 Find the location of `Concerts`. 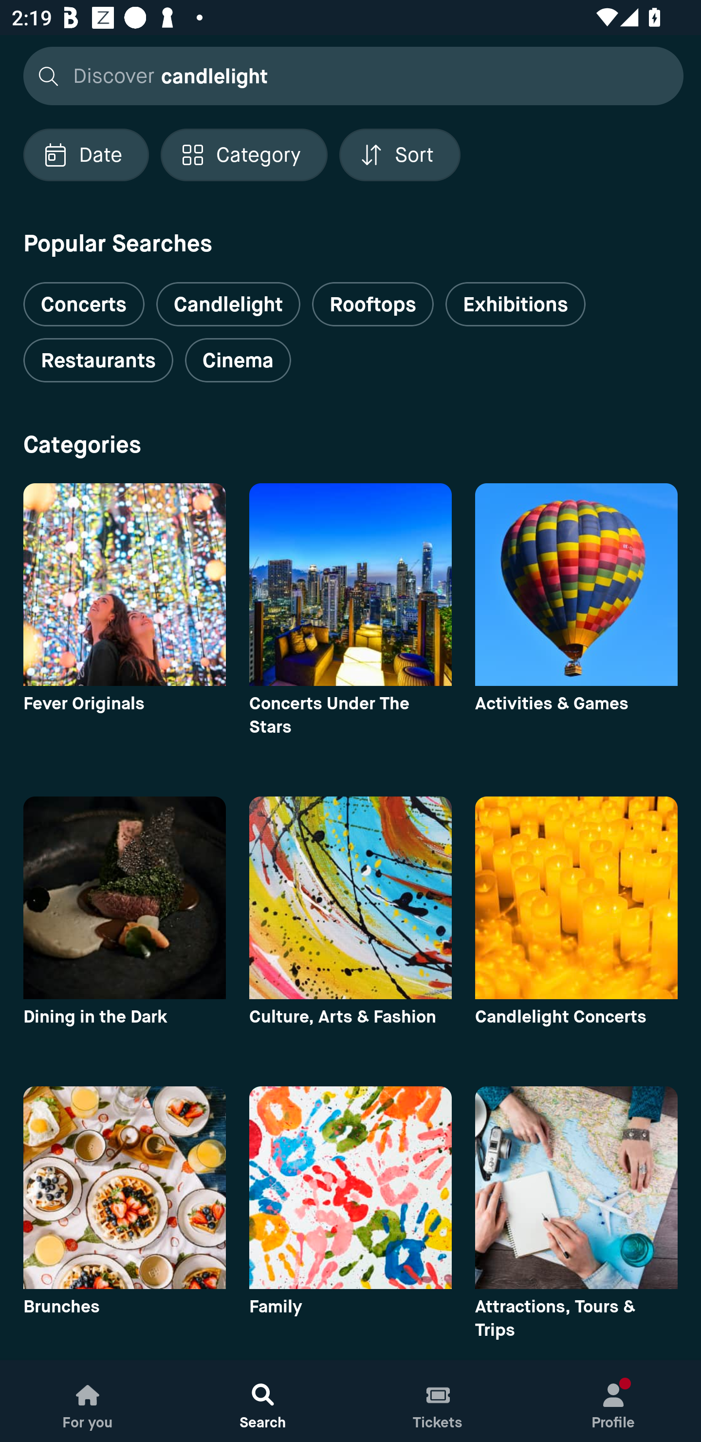

Concerts is located at coordinates (84, 297).